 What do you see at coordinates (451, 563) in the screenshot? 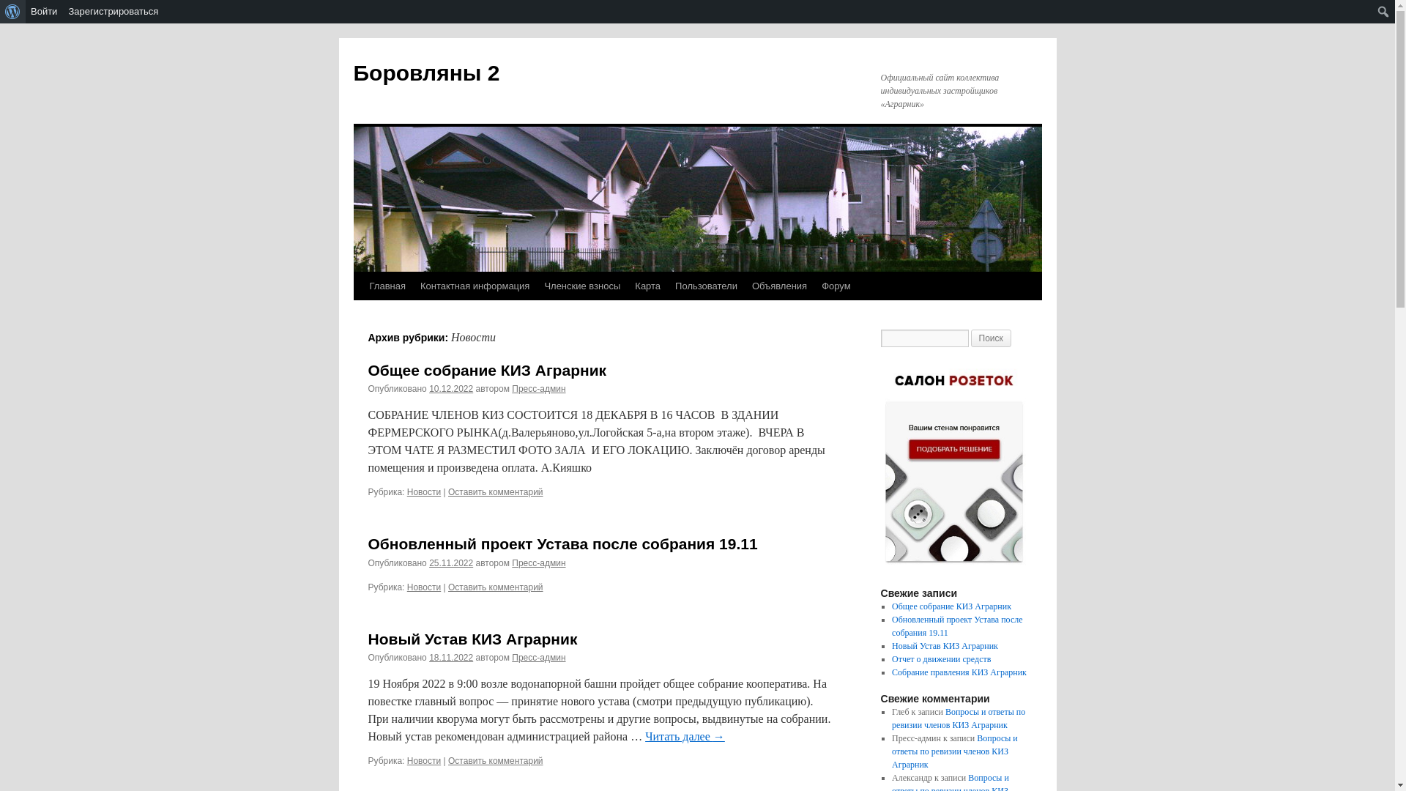
I see `25.11.2022` at bounding box center [451, 563].